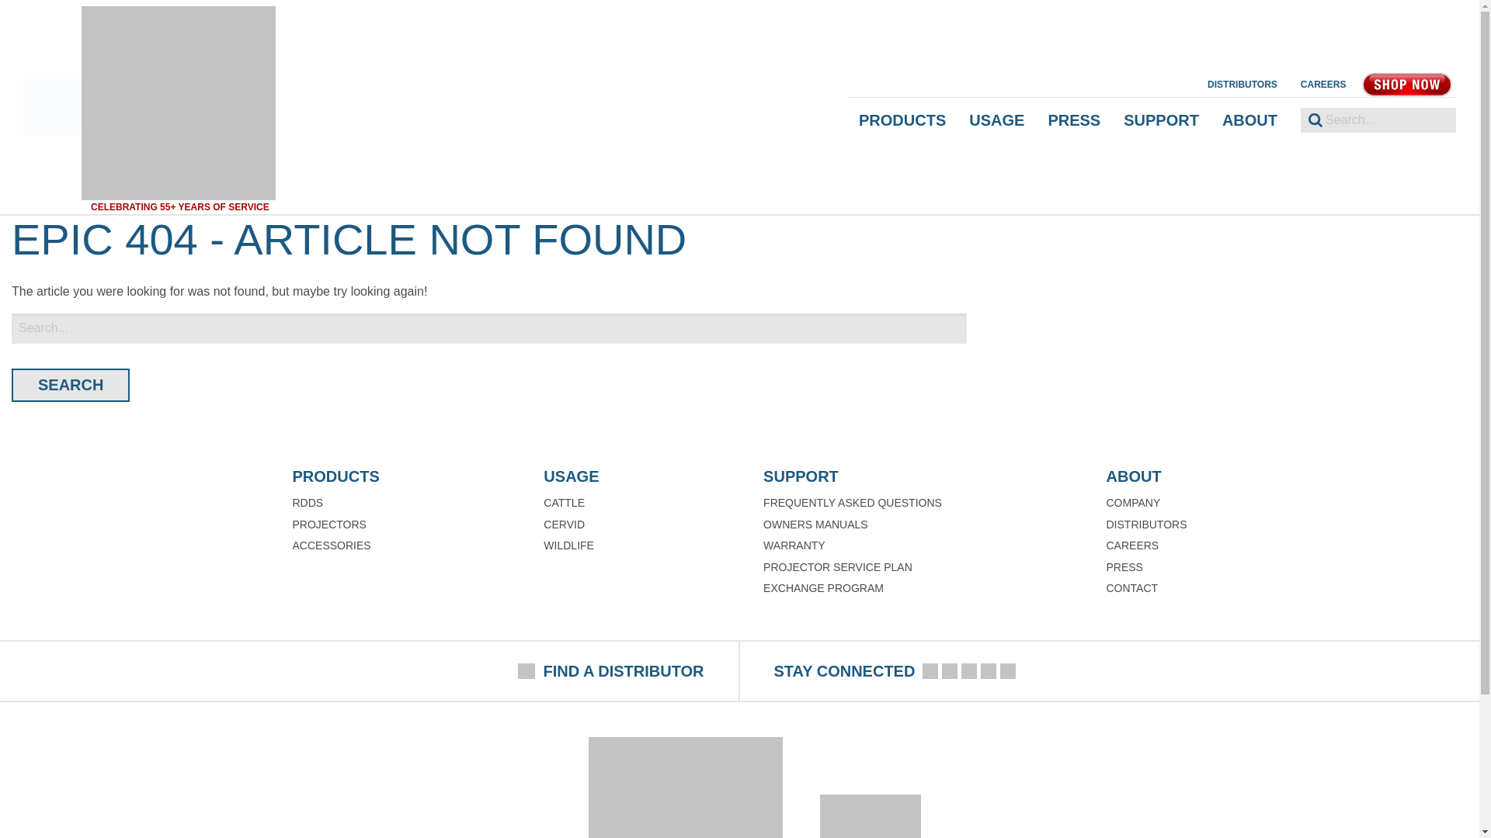 Image resolution: width=1491 pixels, height=838 pixels. What do you see at coordinates (1378, 119) in the screenshot?
I see `Search for:` at bounding box center [1378, 119].